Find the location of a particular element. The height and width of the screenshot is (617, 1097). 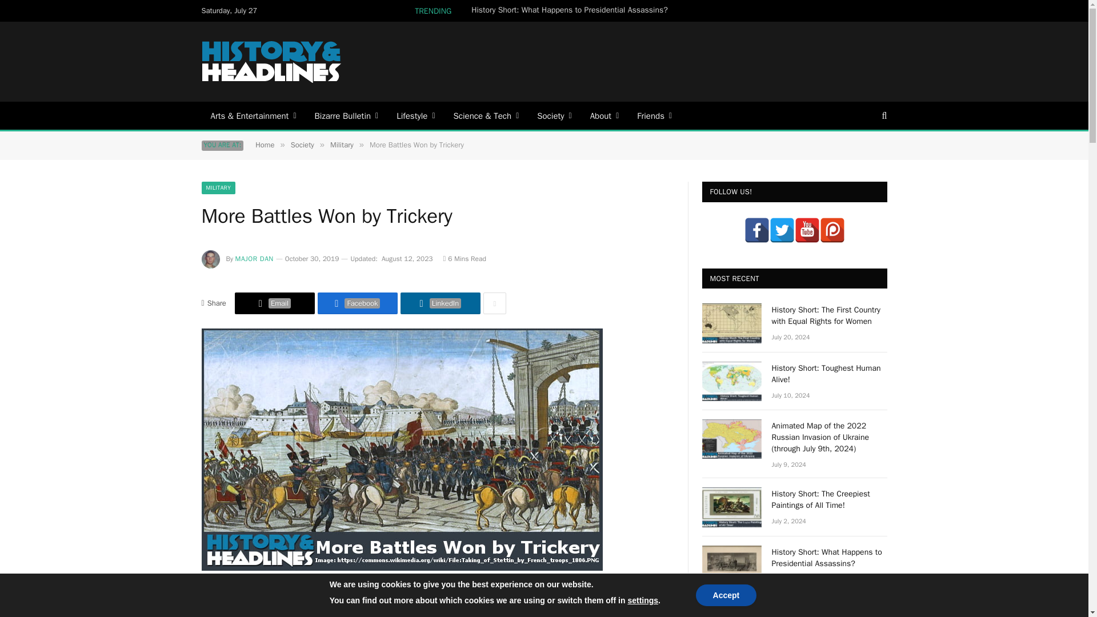

Lifestyle is located at coordinates (415, 115).